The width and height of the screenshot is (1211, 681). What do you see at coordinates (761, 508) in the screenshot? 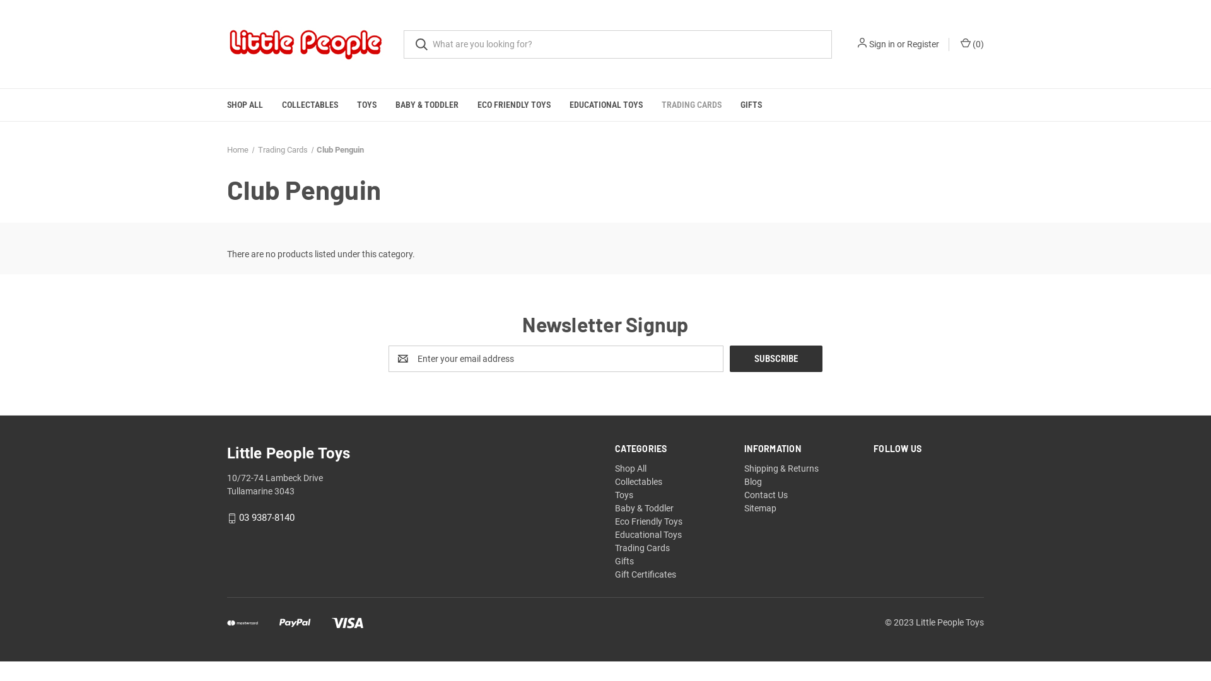
I see `Sitemap` at bounding box center [761, 508].